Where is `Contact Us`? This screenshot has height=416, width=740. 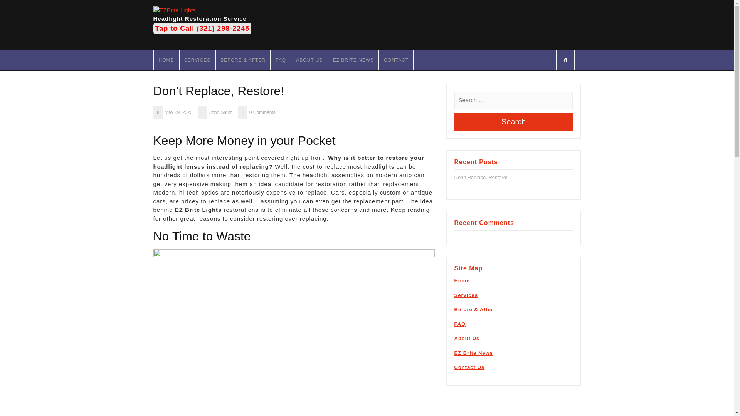 Contact Us is located at coordinates (469, 367).